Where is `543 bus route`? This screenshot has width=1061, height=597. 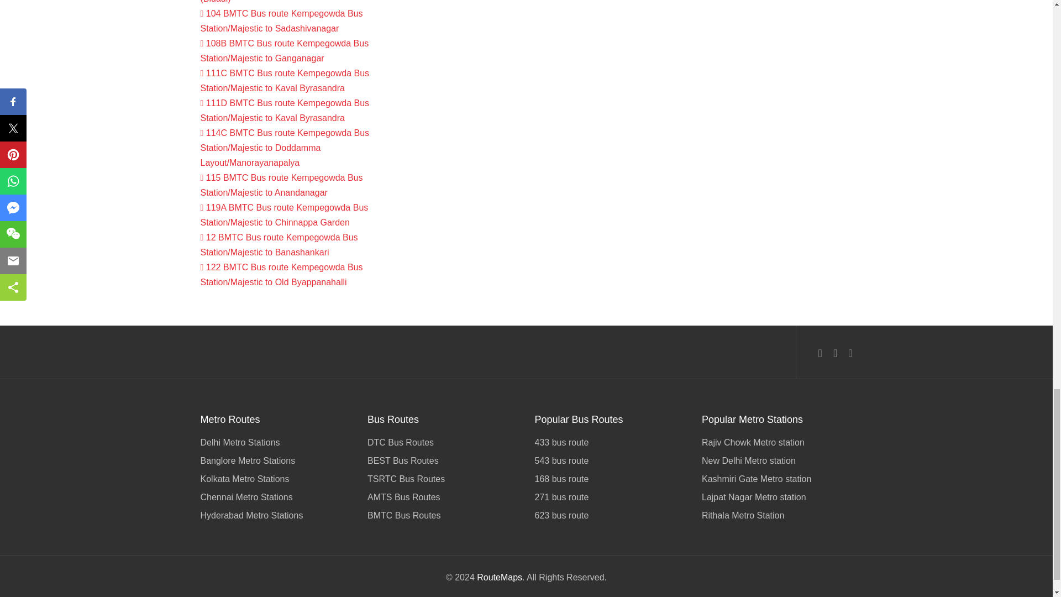 543 bus route is located at coordinates (610, 460).